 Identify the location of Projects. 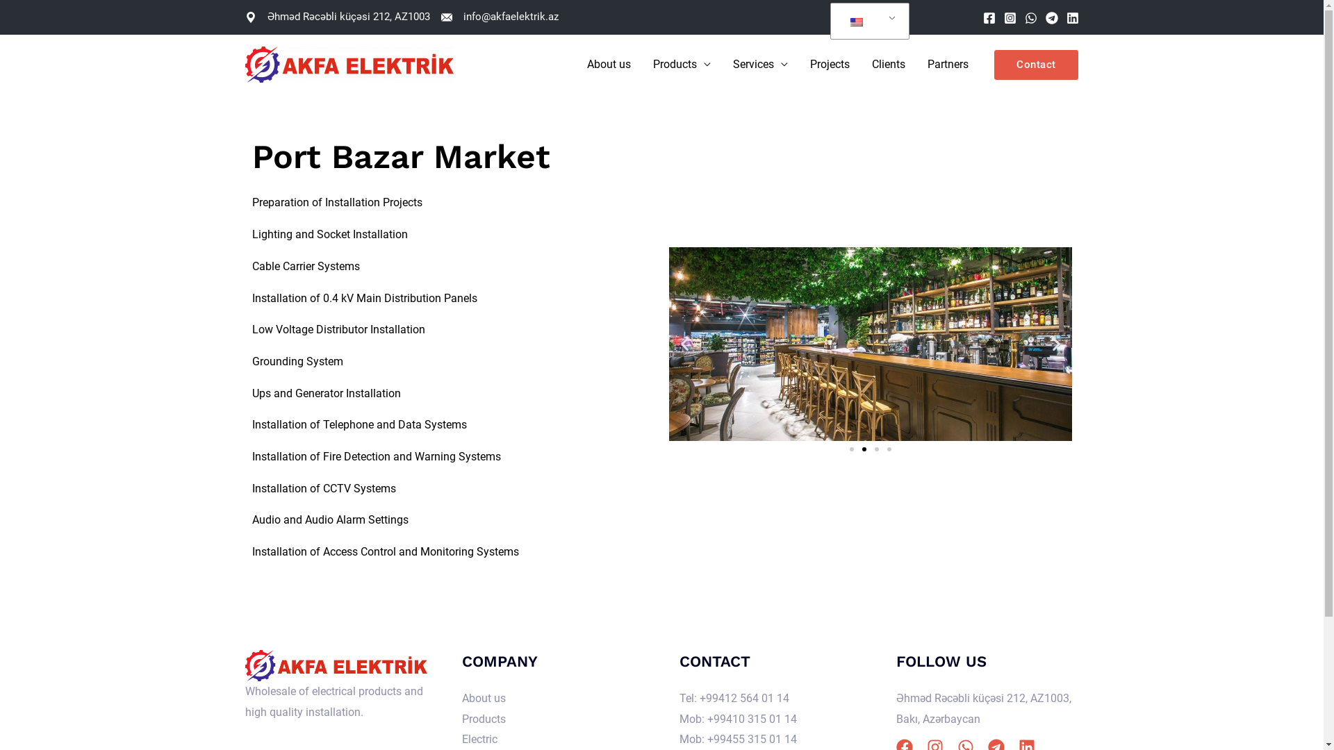
(830, 65).